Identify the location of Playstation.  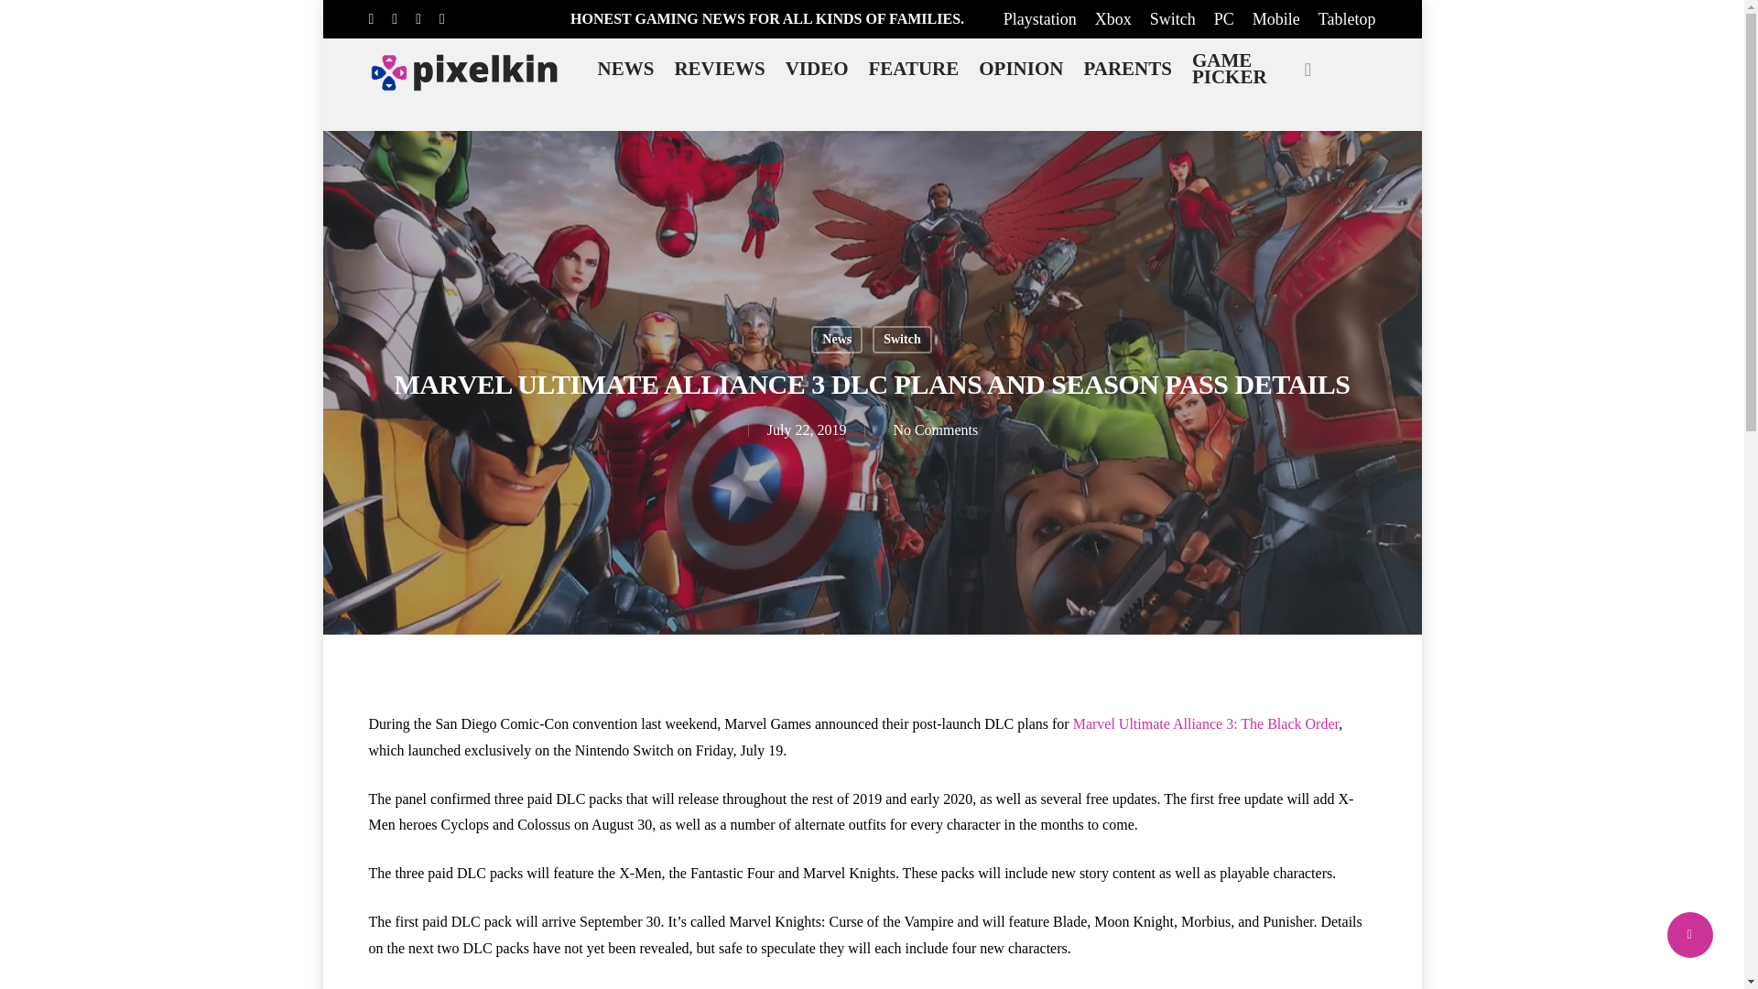
(1040, 18).